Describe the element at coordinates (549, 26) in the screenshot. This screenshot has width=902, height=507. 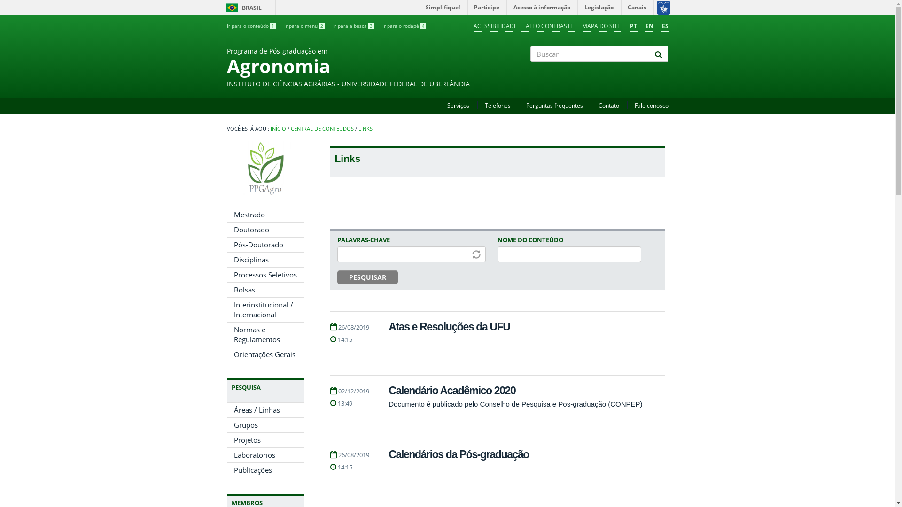
I see `ALTO CONTRASTE` at that location.